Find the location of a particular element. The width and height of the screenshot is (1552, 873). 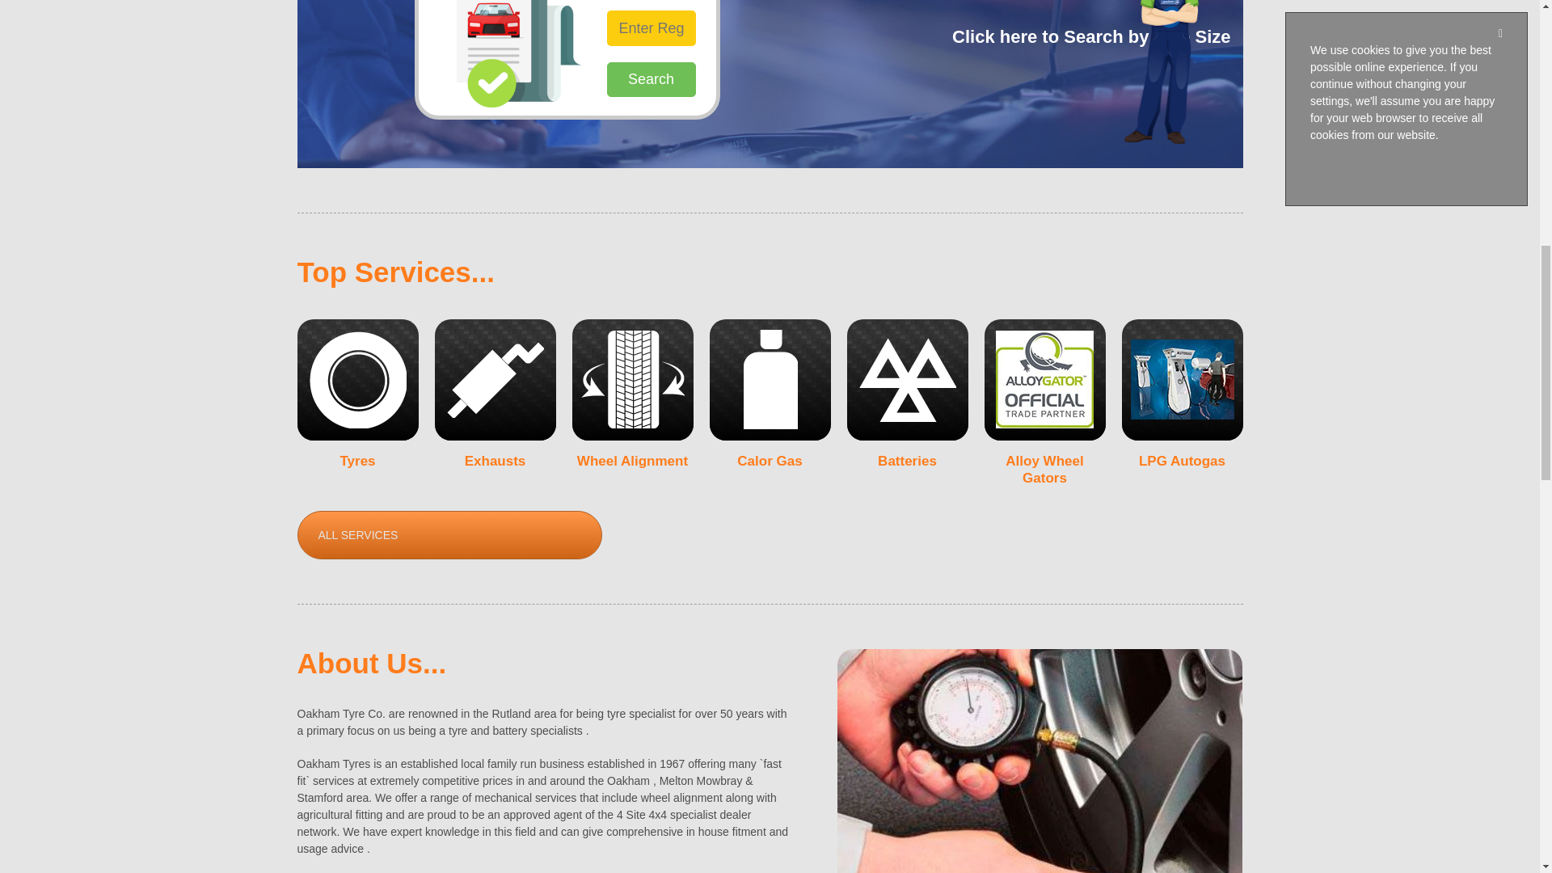

Search is located at coordinates (651, 79).